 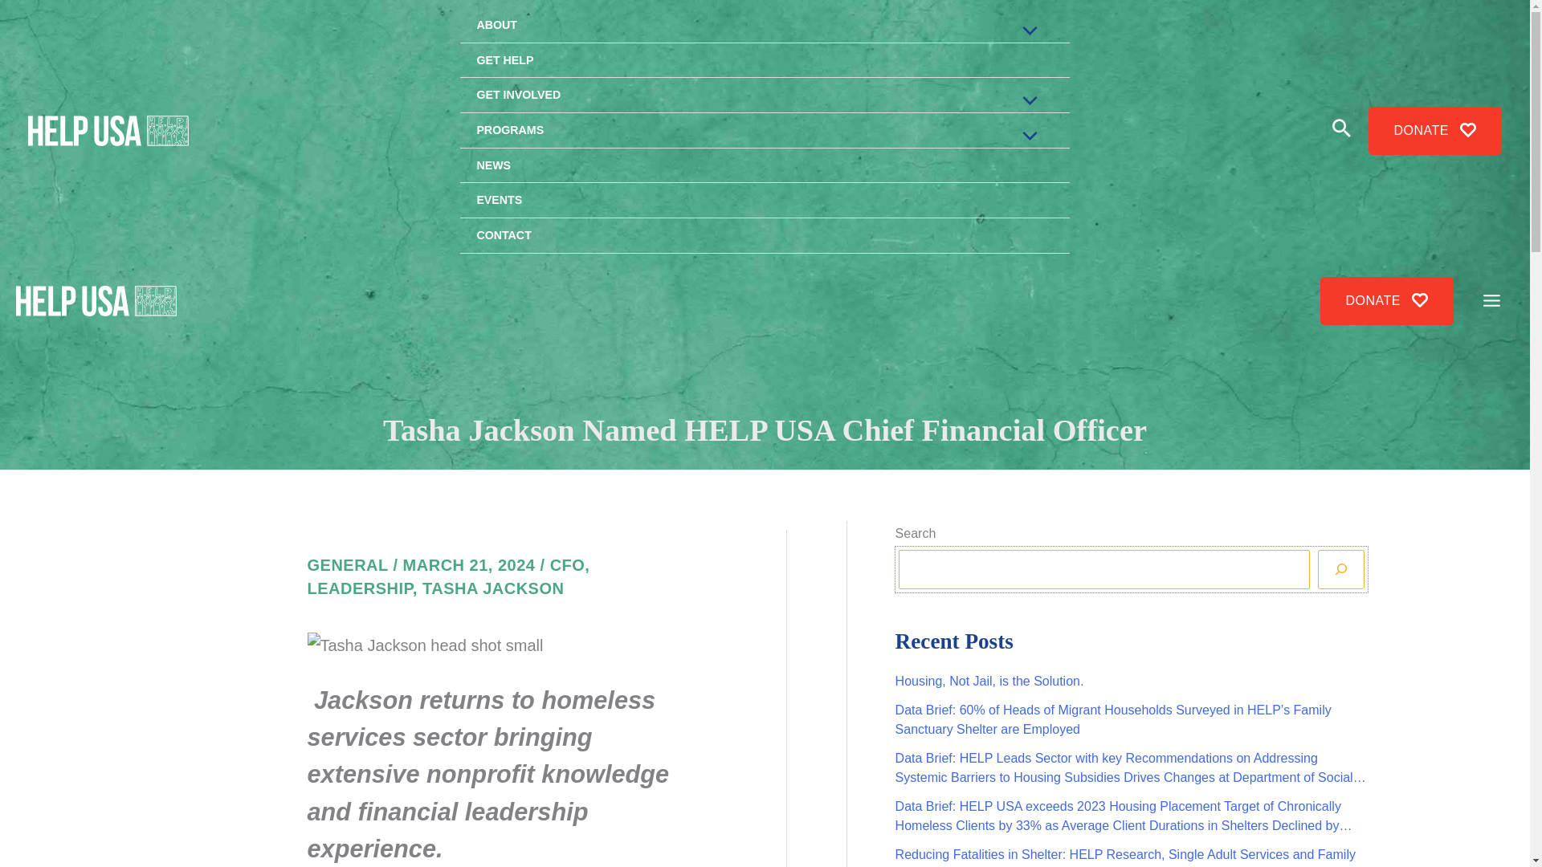 What do you see at coordinates (764, 96) in the screenshot?
I see `GET INVOLVED` at bounding box center [764, 96].